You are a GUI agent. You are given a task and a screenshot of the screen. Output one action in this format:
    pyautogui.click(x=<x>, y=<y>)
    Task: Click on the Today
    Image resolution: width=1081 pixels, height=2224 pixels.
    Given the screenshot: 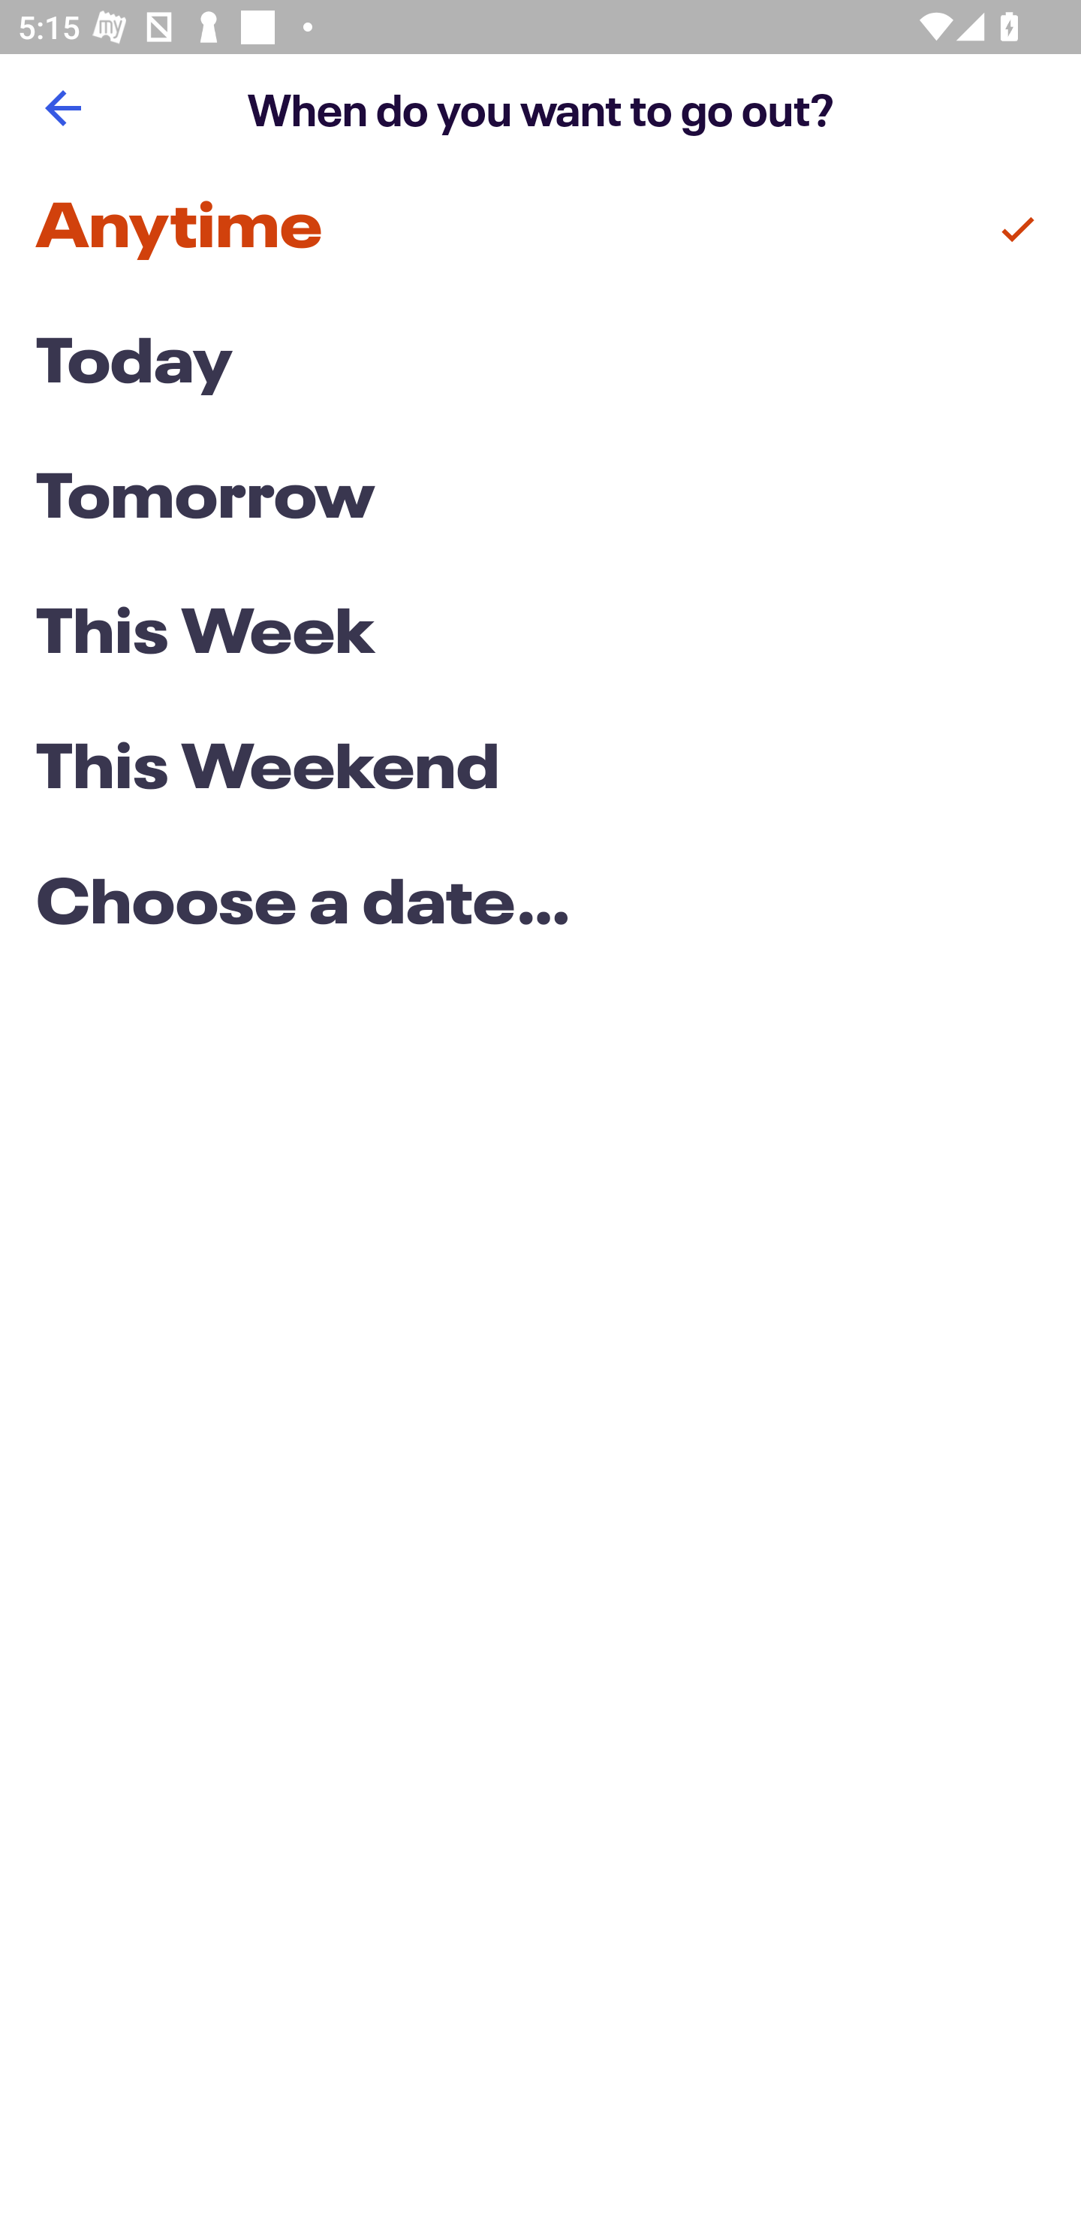 What is the action you would take?
    pyautogui.click(x=540, y=365)
    